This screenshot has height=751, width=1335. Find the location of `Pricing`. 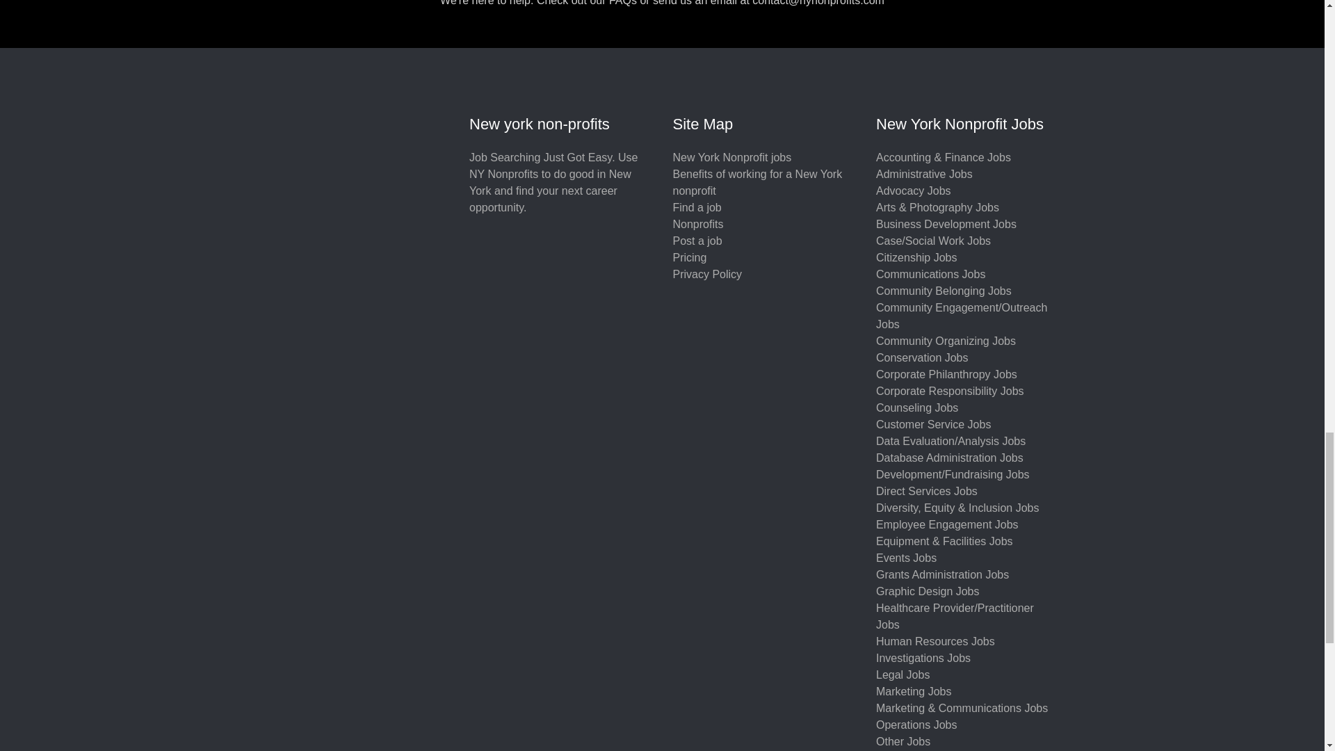

Pricing is located at coordinates (690, 257).